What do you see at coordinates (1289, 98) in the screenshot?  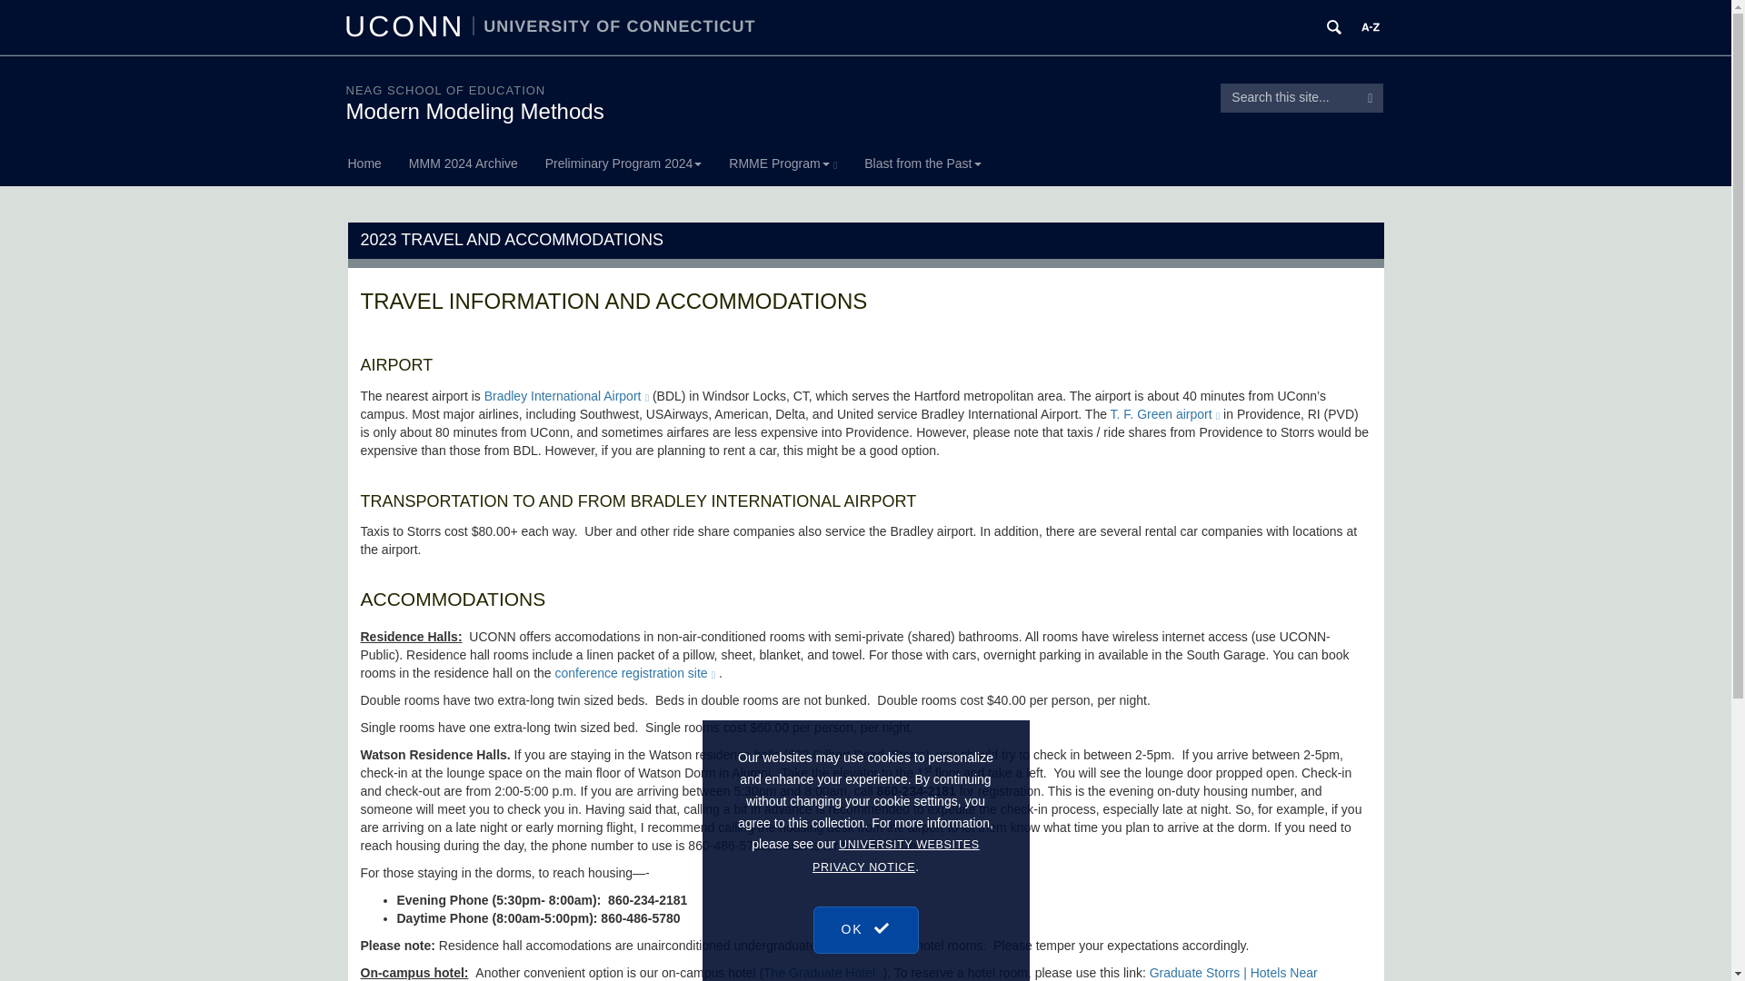 I see `Search this site... ` at bounding box center [1289, 98].